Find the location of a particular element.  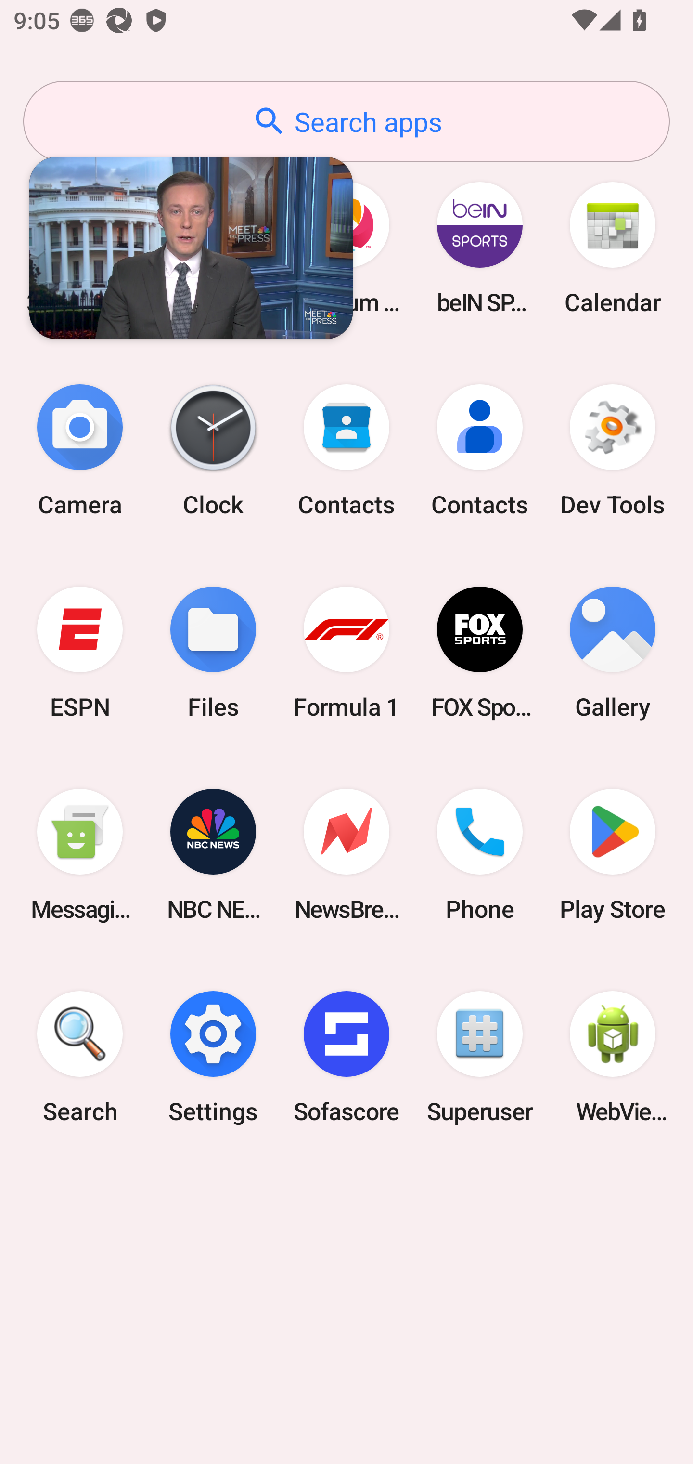

Phone is located at coordinates (479, 855).